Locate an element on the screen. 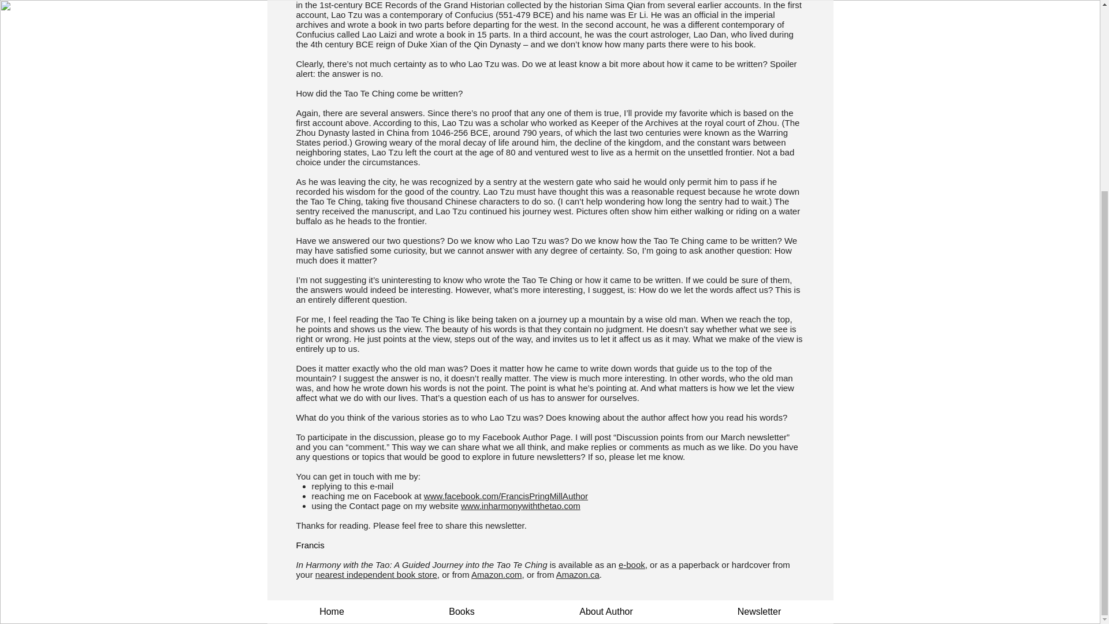  www.inharmonywiththetao.com is located at coordinates (520, 506).